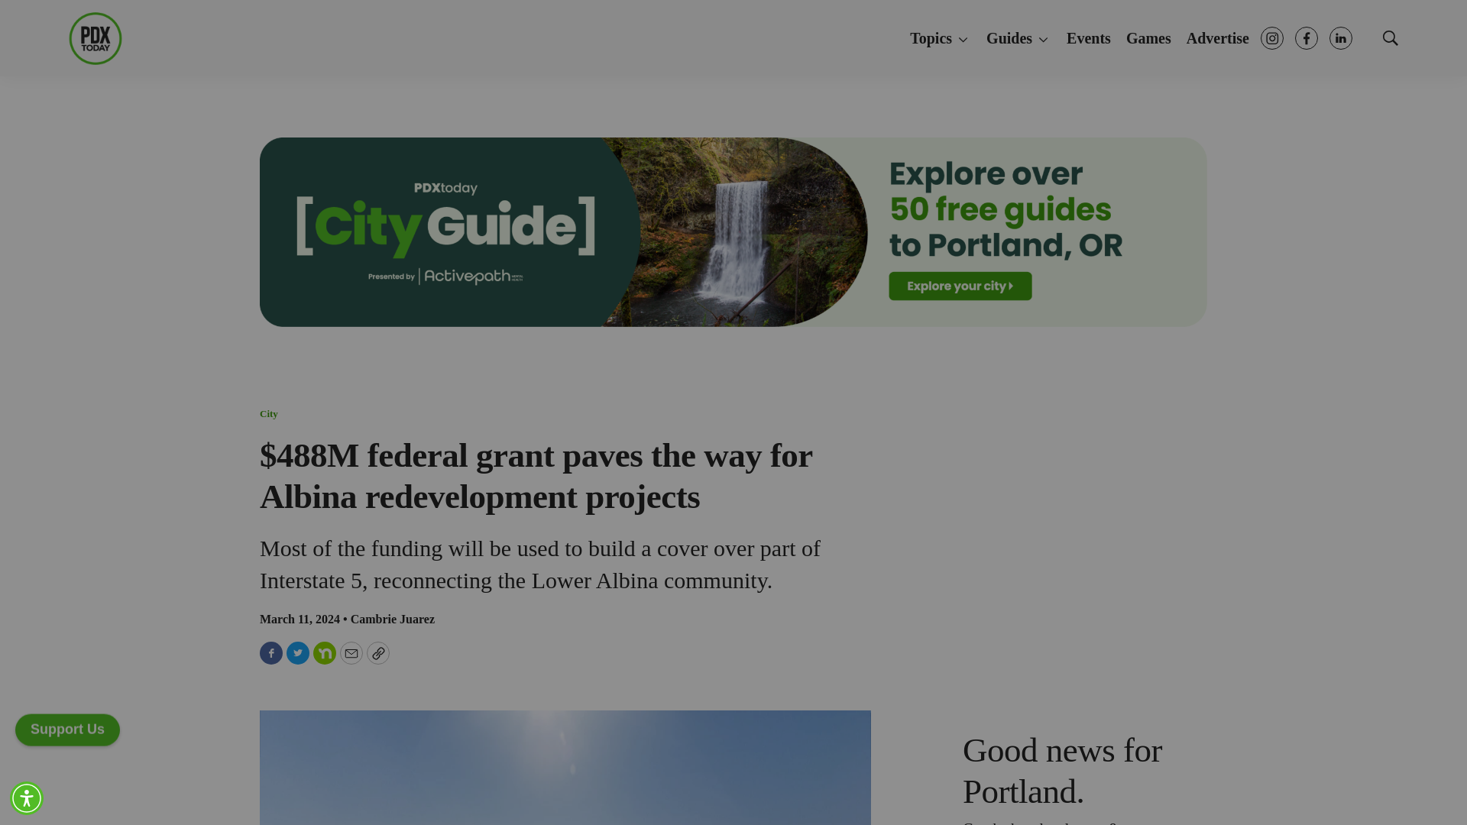  What do you see at coordinates (1018, 40) in the screenshot?
I see `Guides` at bounding box center [1018, 40].